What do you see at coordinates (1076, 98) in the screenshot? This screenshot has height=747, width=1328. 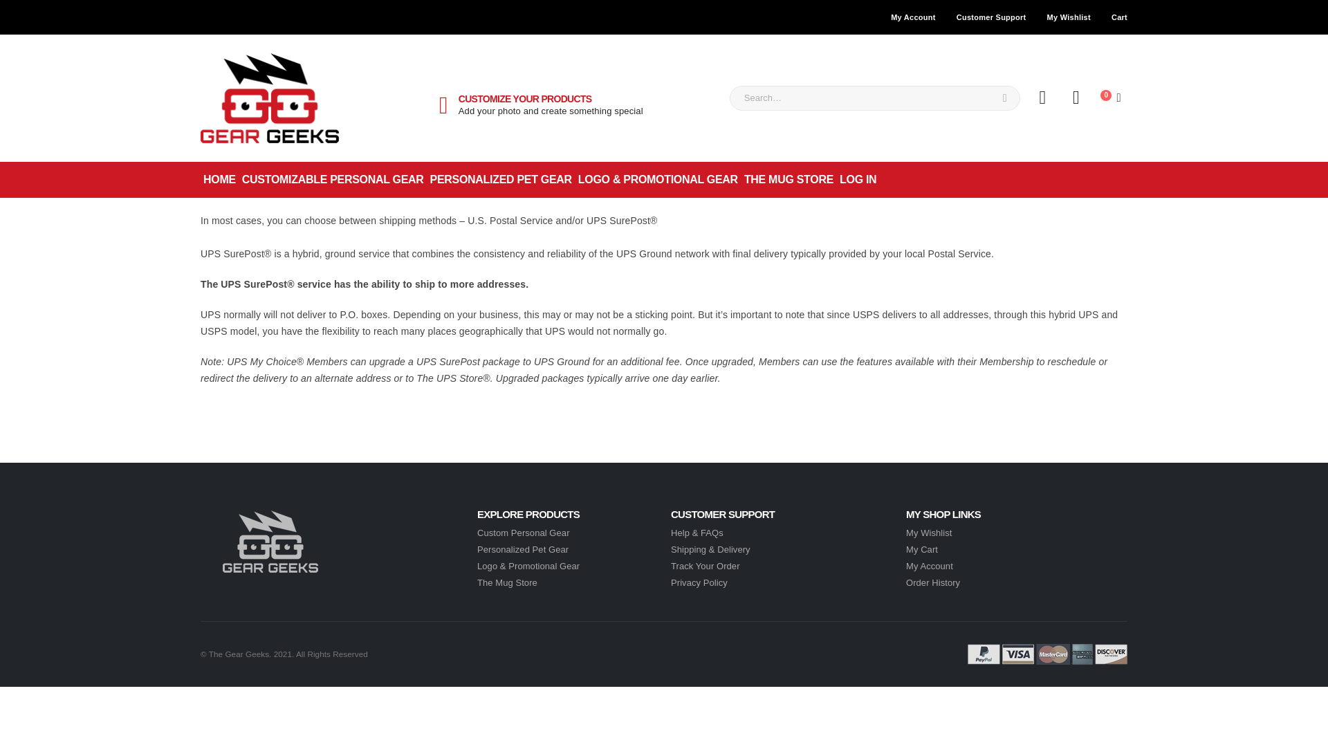 I see `Wishlist` at bounding box center [1076, 98].